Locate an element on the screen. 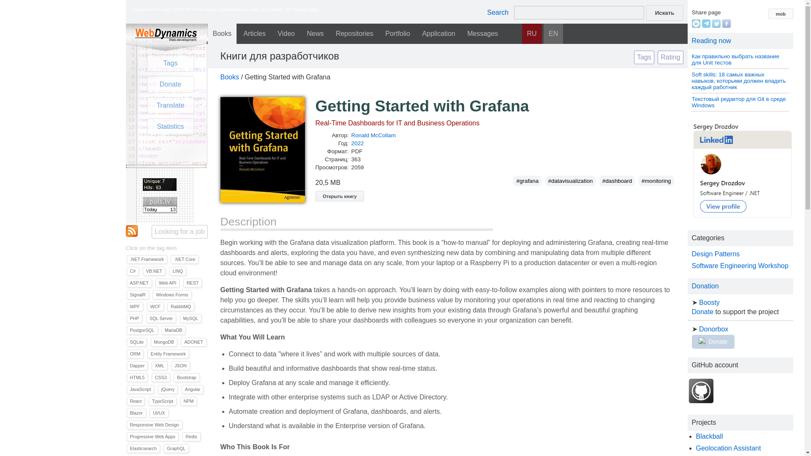 The height and width of the screenshot is (456, 811). Facebook is located at coordinates (727, 25).